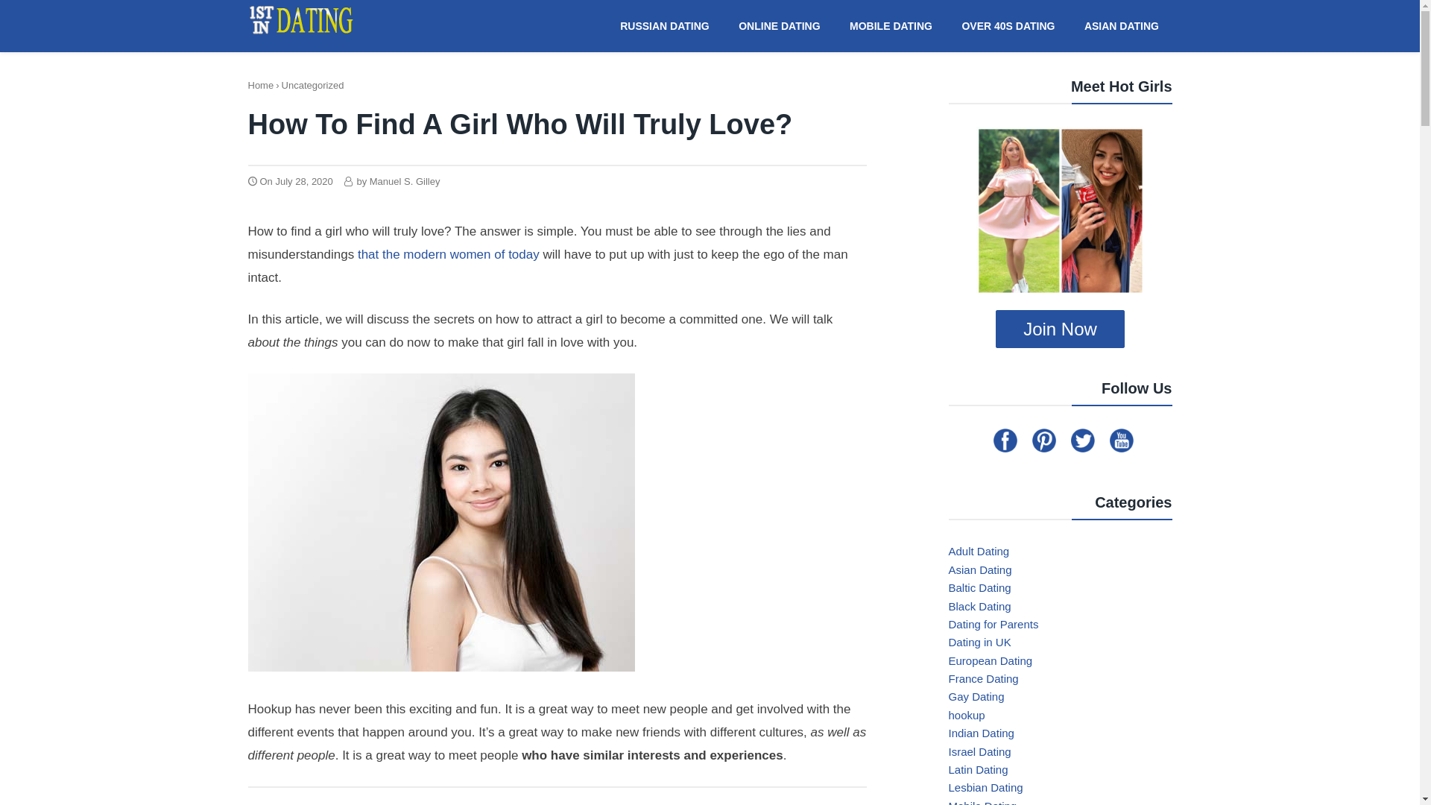 Image resolution: width=1431 pixels, height=805 pixels. What do you see at coordinates (978, 769) in the screenshot?
I see `Latin Dating` at bounding box center [978, 769].